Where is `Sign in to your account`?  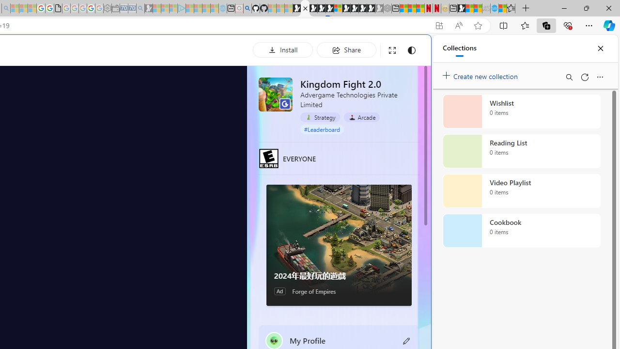 Sign in to your account is located at coordinates (338, 9).